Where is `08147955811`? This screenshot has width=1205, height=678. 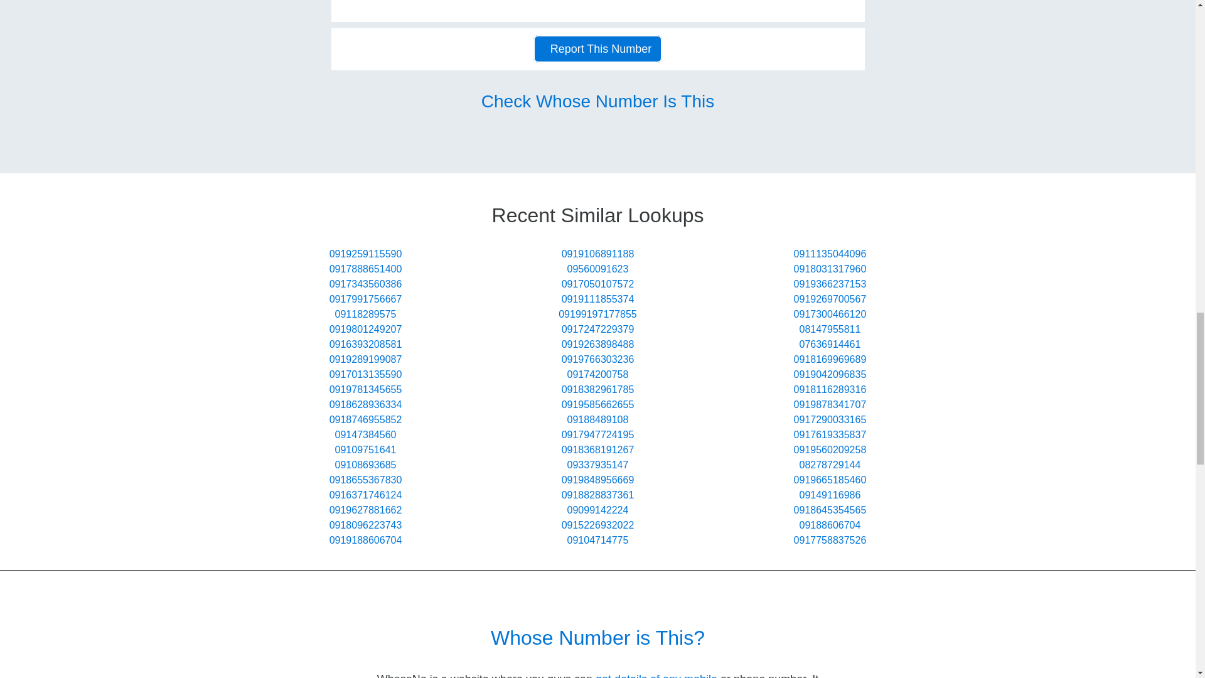
08147955811 is located at coordinates (830, 329).